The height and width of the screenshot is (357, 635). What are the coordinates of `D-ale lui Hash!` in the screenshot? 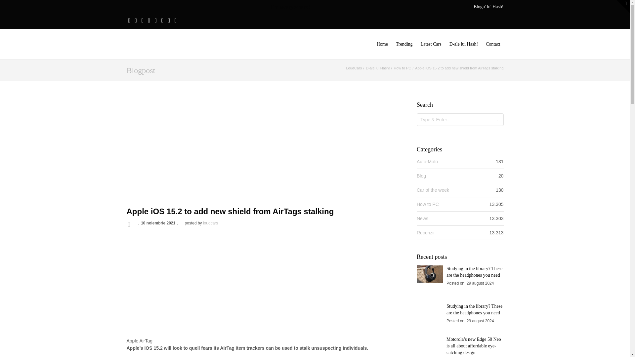 It's located at (378, 68).